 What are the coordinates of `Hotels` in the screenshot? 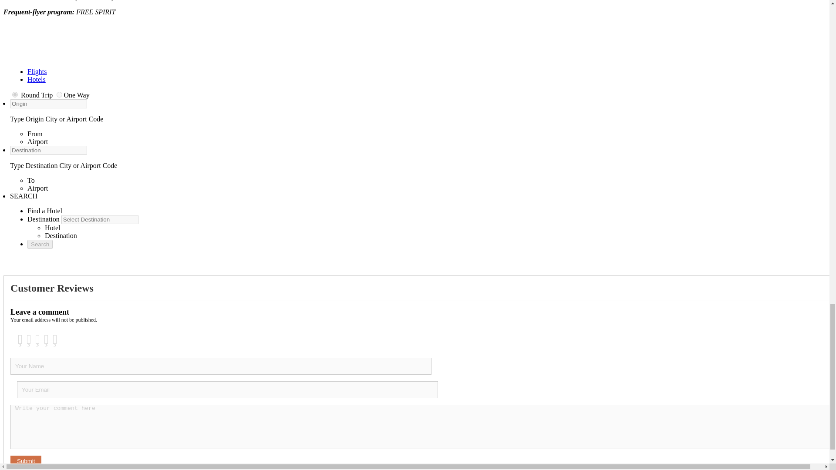 It's located at (37, 79).